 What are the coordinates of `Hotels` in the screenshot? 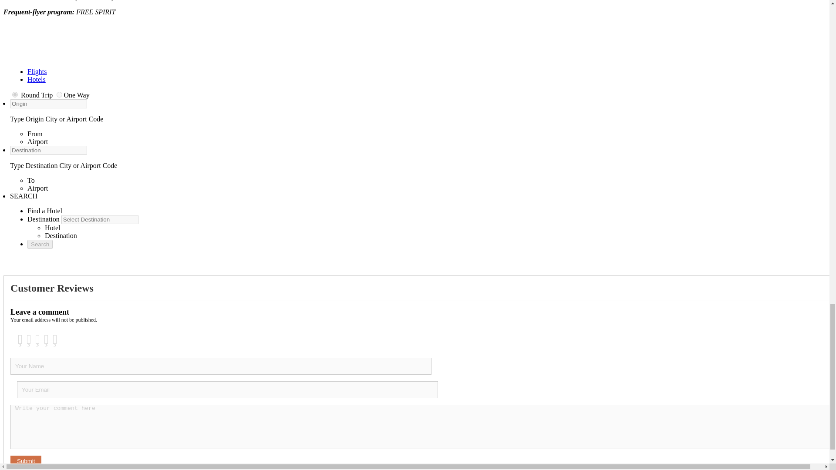 It's located at (37, 79).